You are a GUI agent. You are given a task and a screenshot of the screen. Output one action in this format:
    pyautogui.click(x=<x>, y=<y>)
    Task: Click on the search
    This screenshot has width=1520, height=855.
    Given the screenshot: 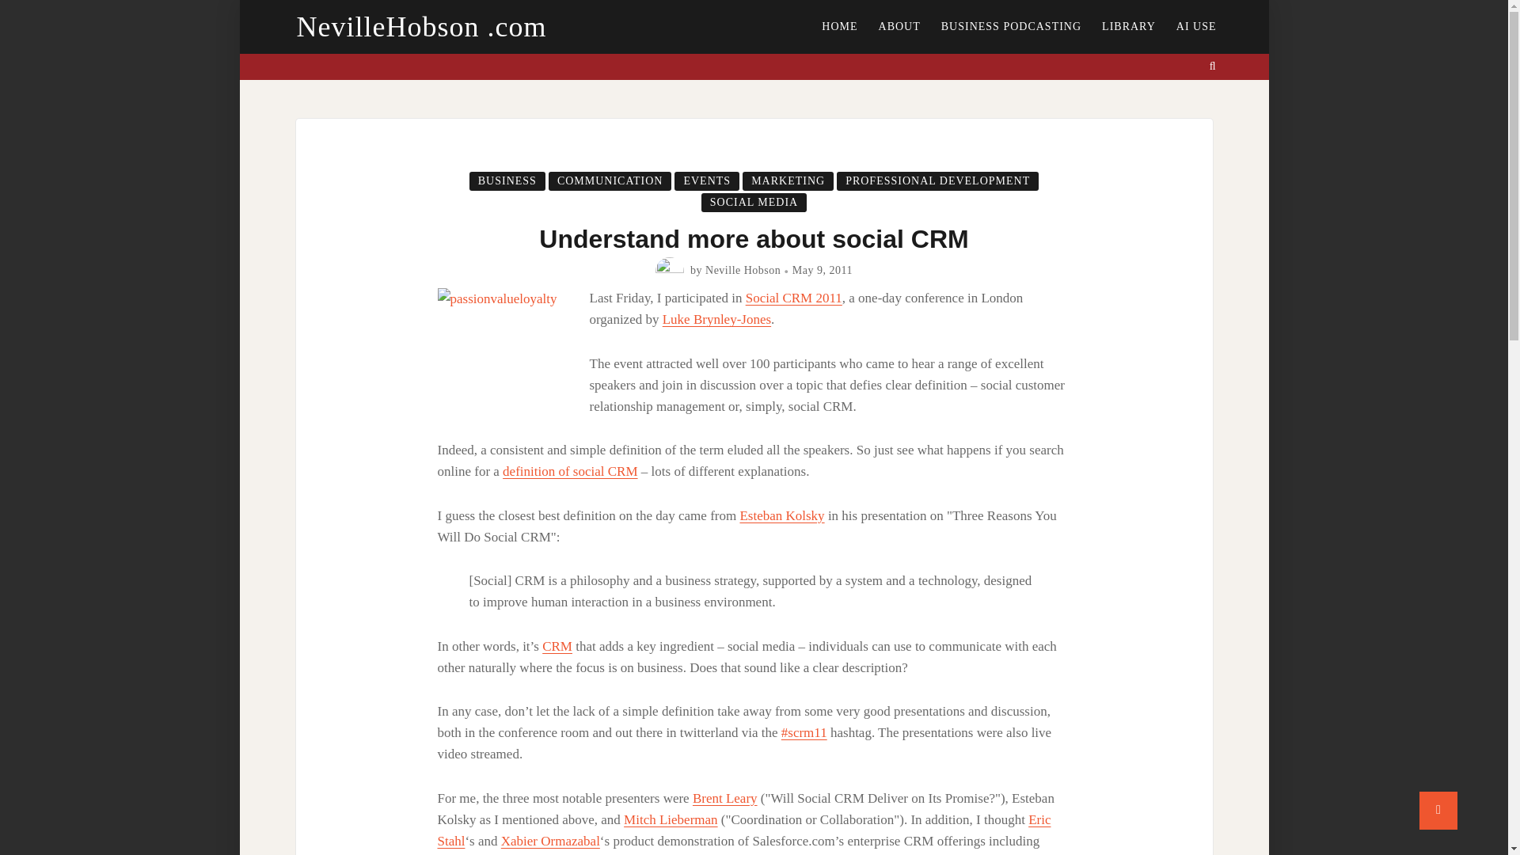 What is the action you would take?
    pyautogui.click(x=1213, y=66)
    